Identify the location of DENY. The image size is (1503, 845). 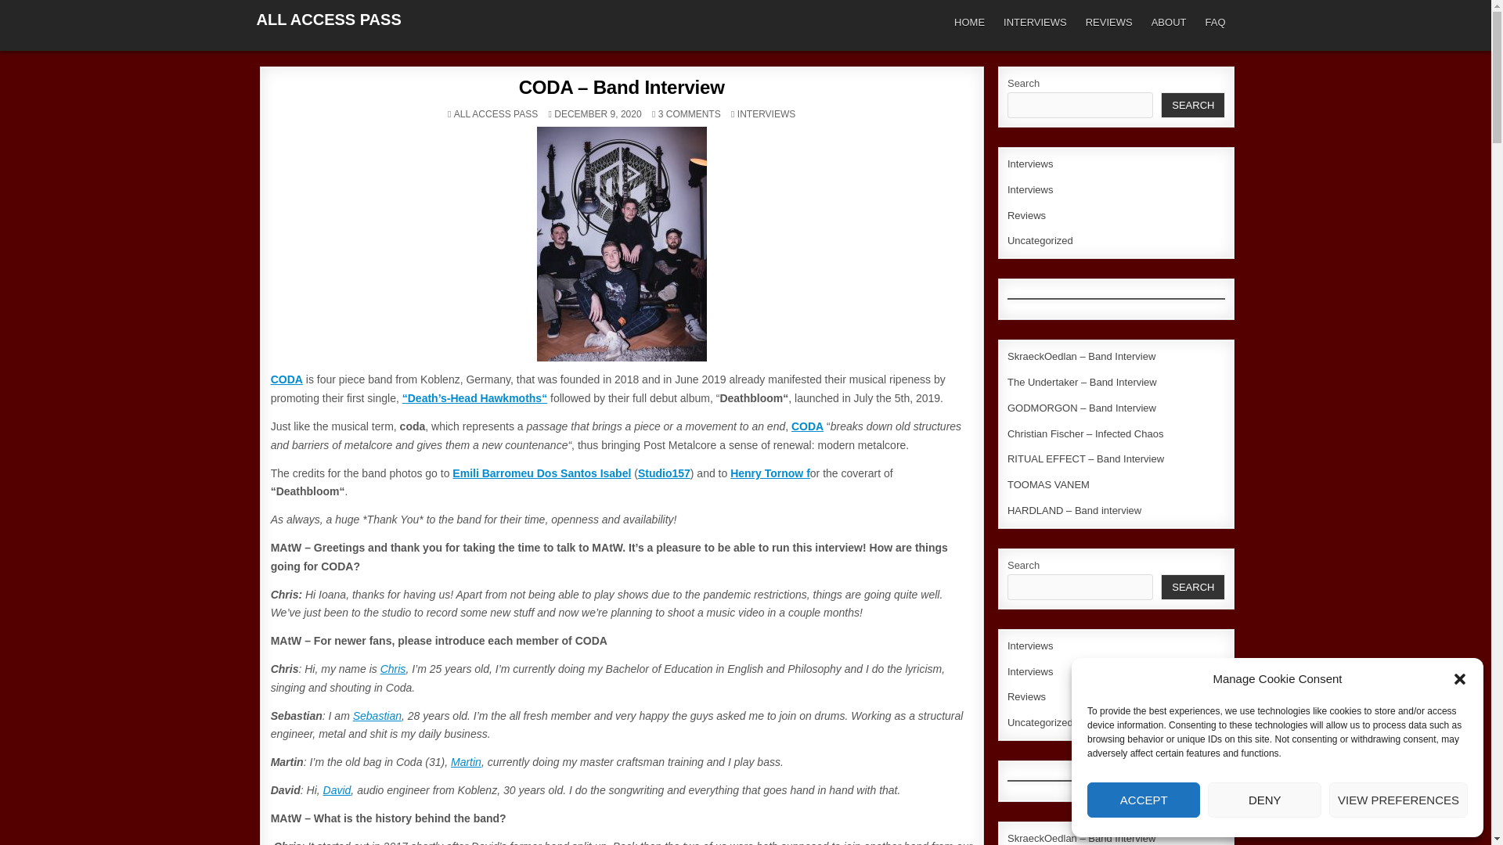
(1264, 800).